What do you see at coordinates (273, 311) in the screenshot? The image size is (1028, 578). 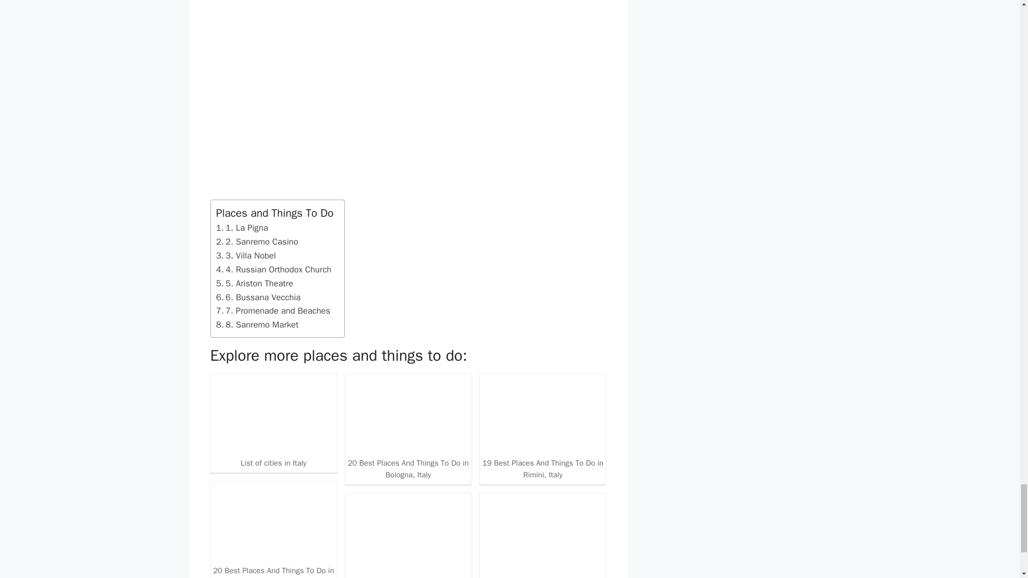 I see `7. Promenade and Beaches` at bounding box center [273, 311].